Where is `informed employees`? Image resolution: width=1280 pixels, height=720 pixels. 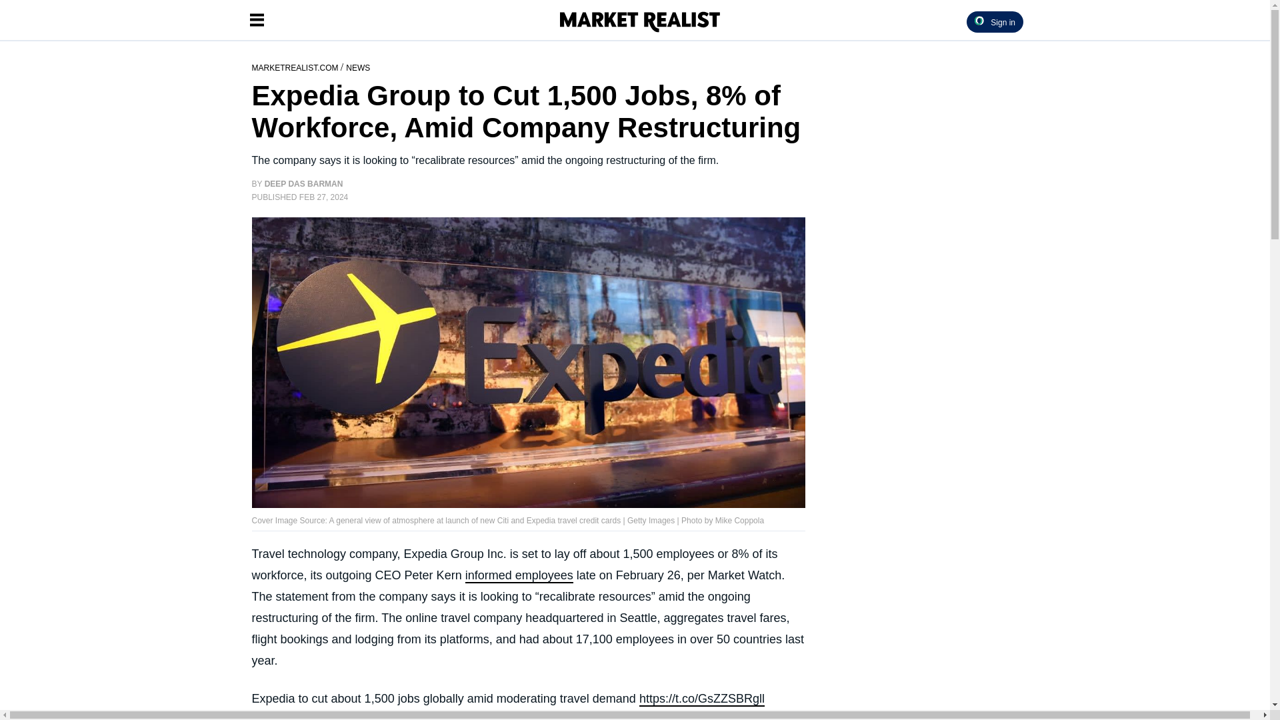
informed employees is located at coordinates (519, 576).